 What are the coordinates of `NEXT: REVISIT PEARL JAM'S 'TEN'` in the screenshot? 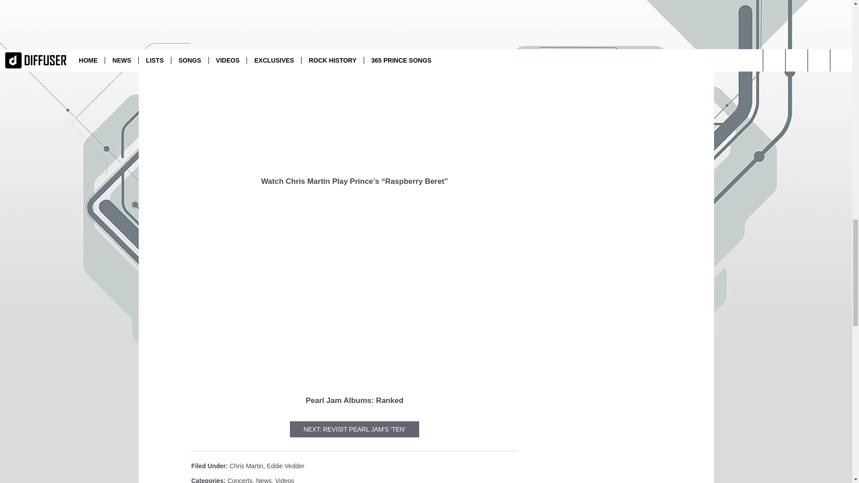 It's located at (354, 429).